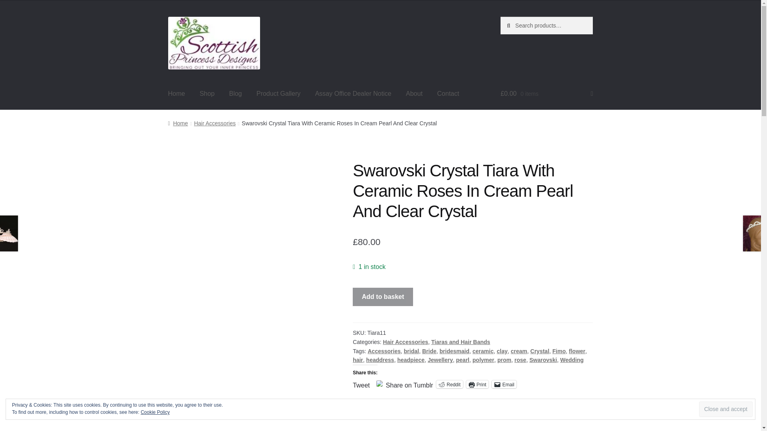 Image resolution: width=767 pixels, height=431 pixels. I want to click on Product Gallery, so click(278, 93).